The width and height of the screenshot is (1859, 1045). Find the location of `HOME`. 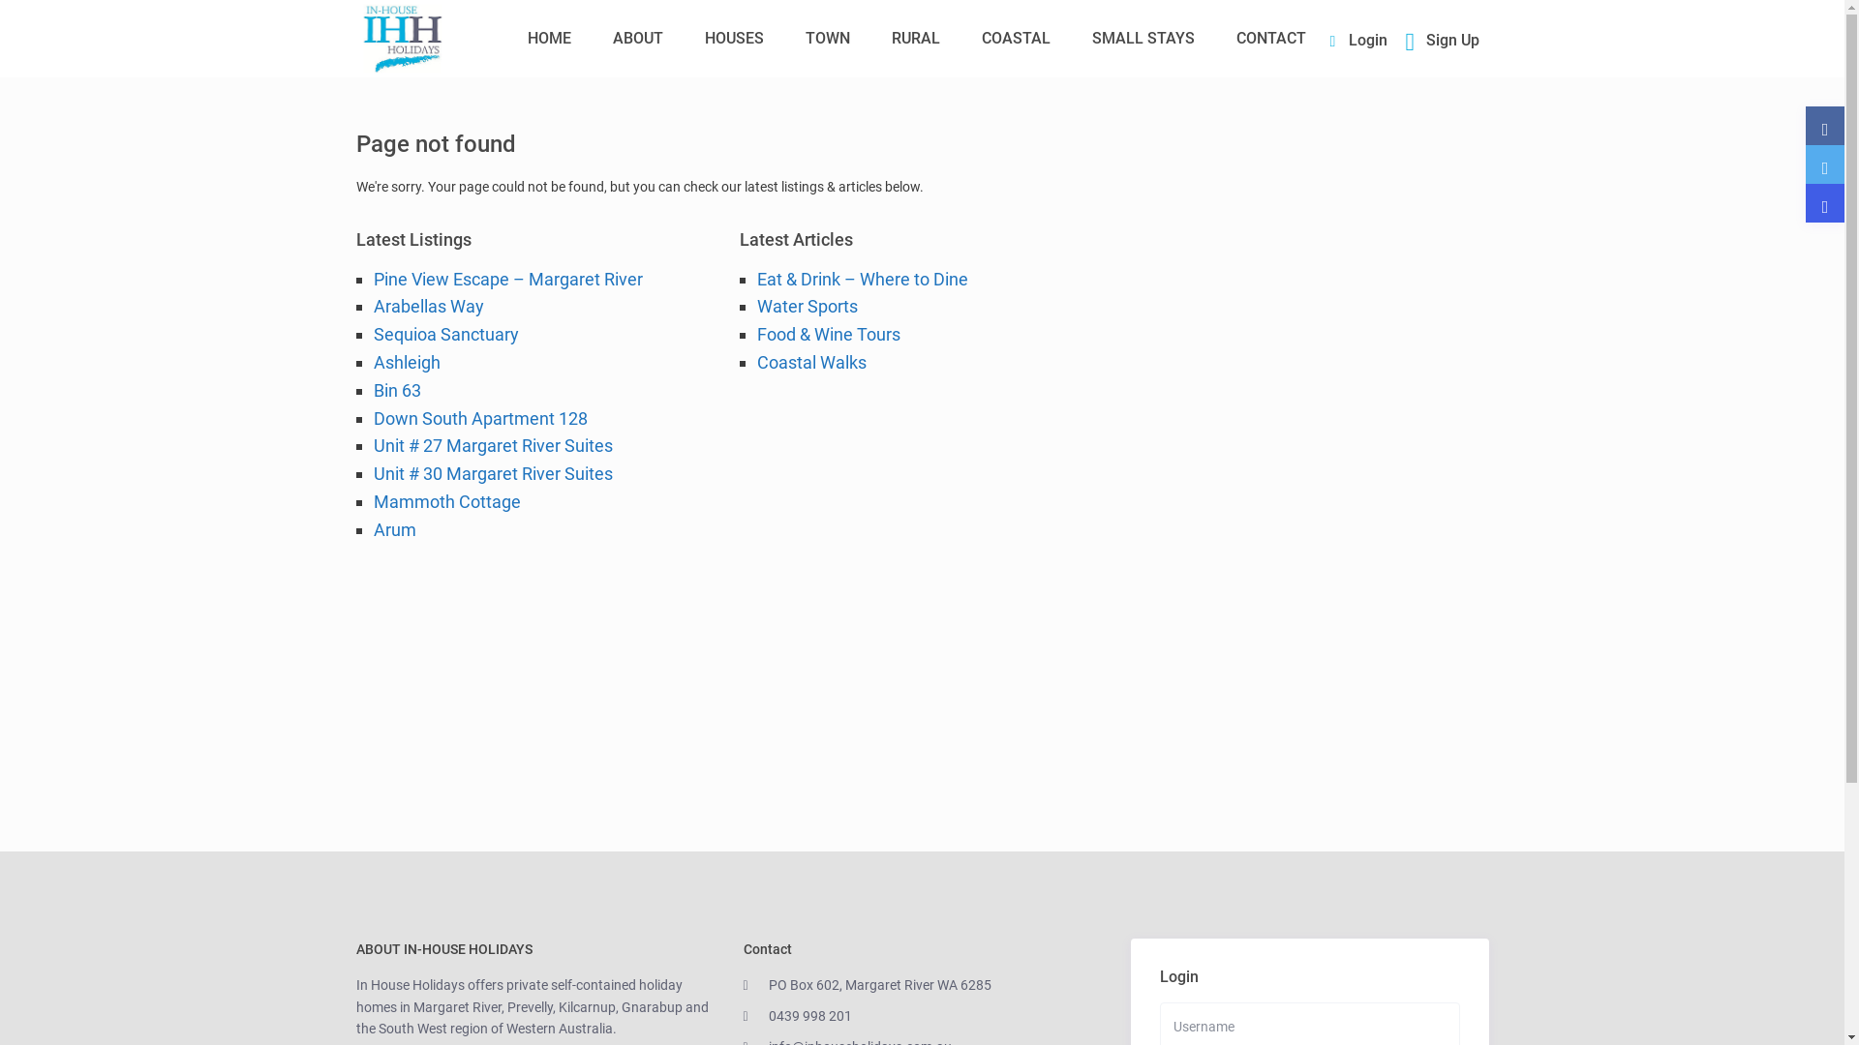

HOME is located at coordinates (550, 39).